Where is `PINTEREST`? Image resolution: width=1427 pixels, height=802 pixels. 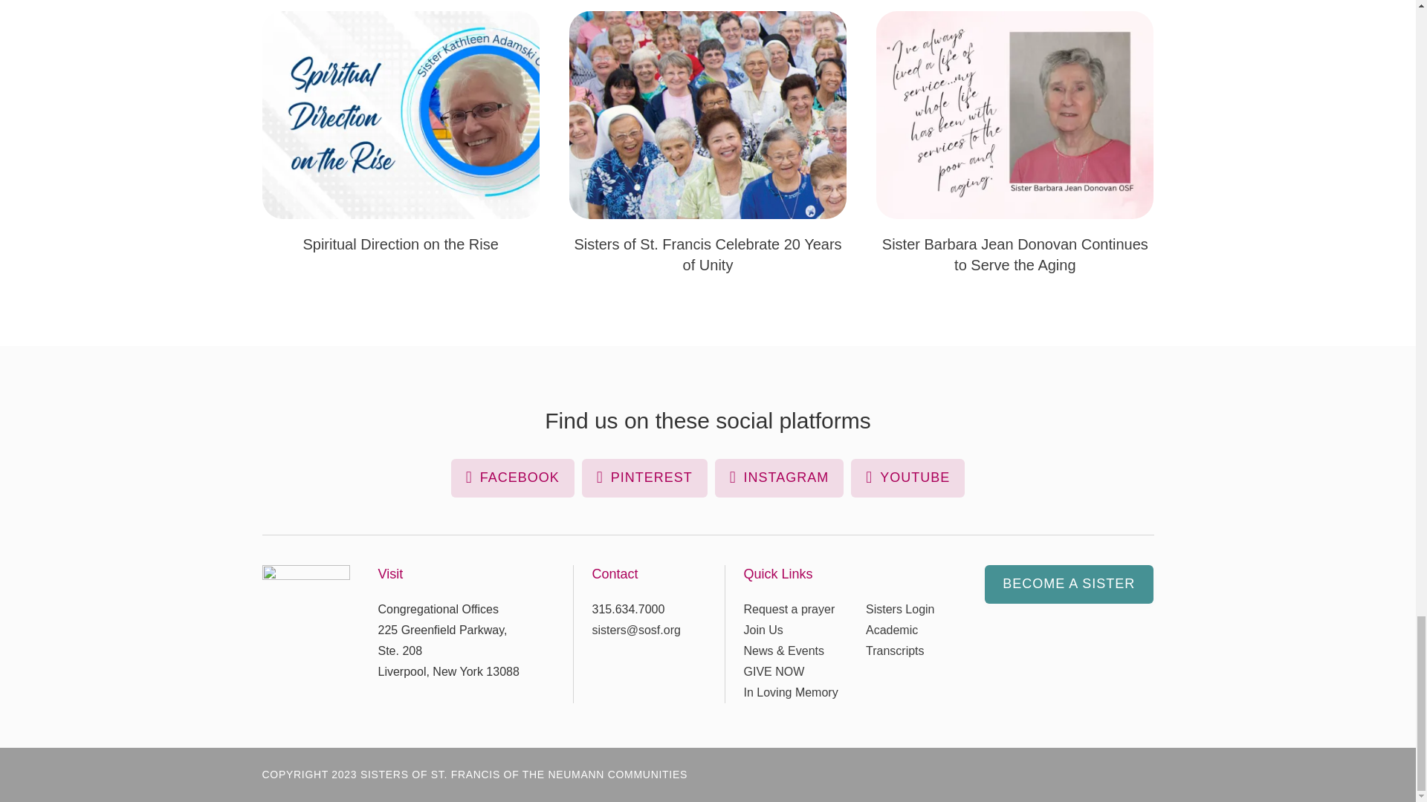 PINTEREST is located at coordinates (645, 478).